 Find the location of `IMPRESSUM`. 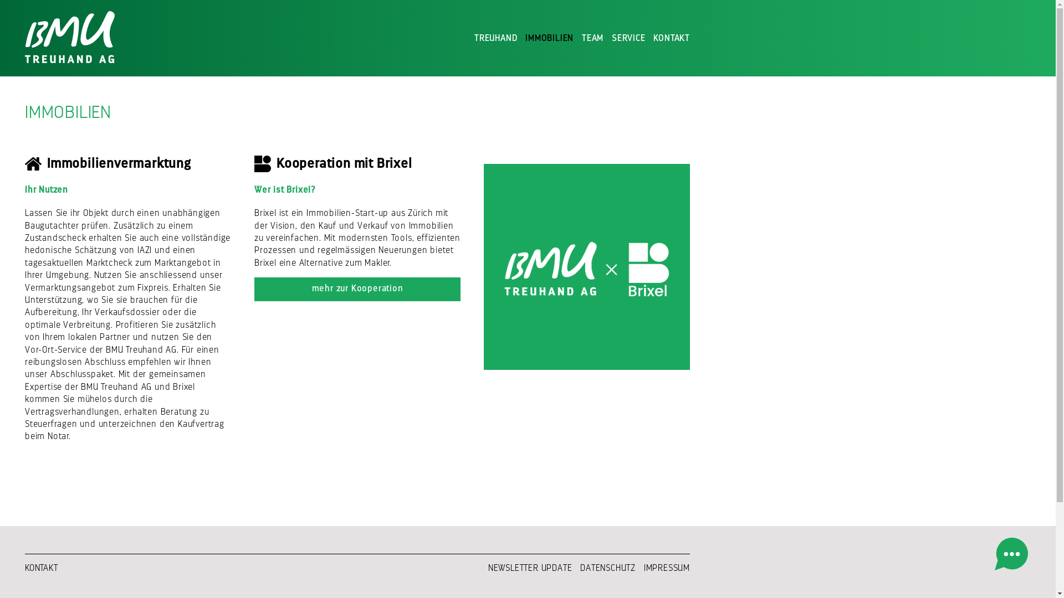

IMPRESSUM is located at coordinates (667, 568).